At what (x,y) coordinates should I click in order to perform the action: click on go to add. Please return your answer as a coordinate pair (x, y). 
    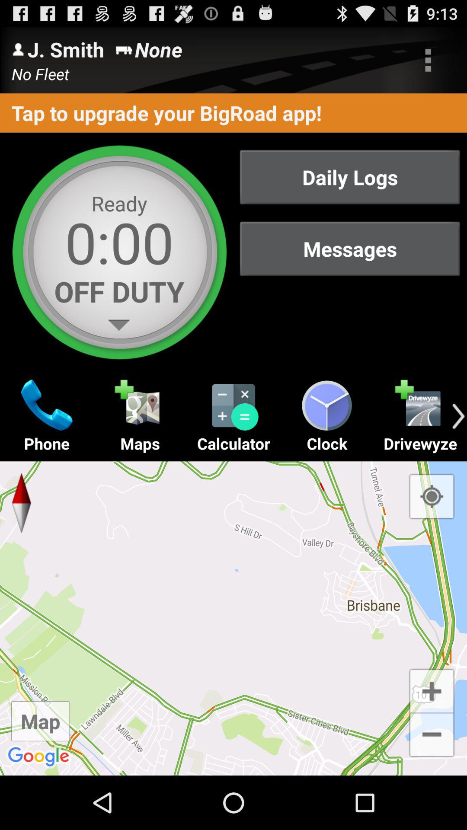
    Looking at the image, I should click on (432, 690).